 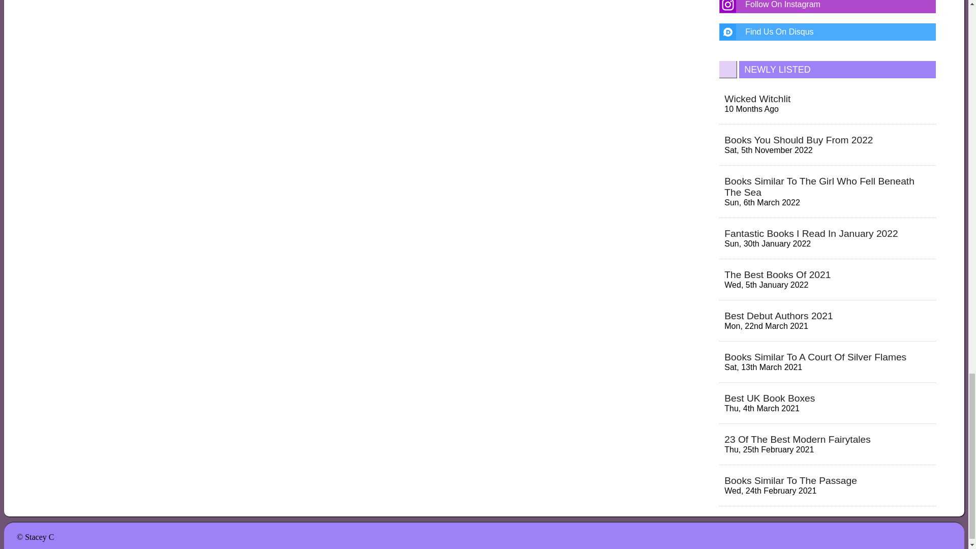 What do you see at coordinates (828, 6) in the screenshot?
I see `Follow On Instagram` at bounding box center [828, 6].